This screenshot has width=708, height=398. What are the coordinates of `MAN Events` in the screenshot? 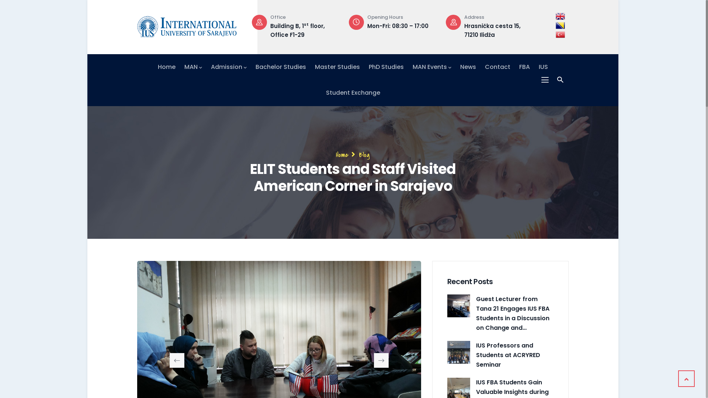 It's located at (432, 67).